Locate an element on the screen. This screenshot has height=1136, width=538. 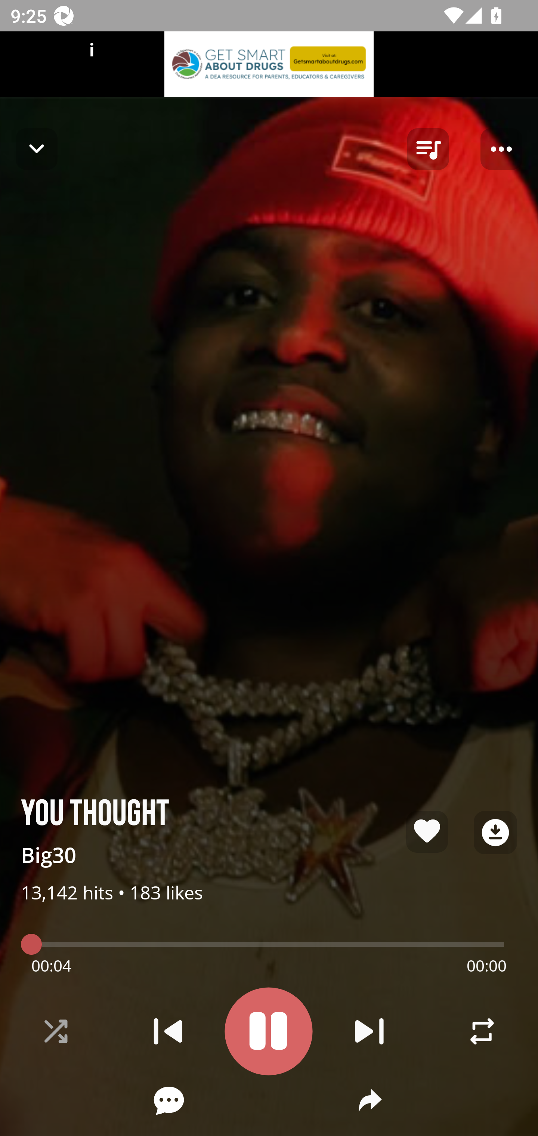
queue is located at coordinates (428, 149).